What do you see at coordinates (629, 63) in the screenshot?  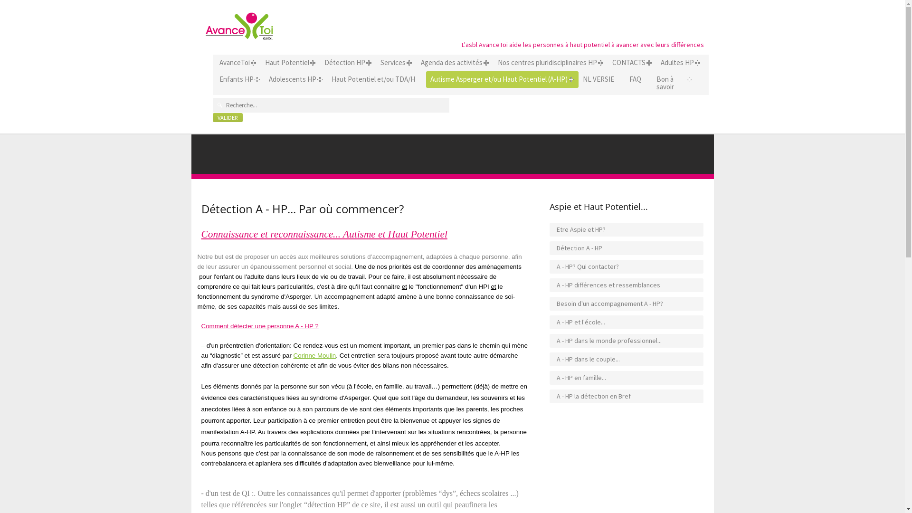 I see `CONTACTS` at bounding box center [629, 63].